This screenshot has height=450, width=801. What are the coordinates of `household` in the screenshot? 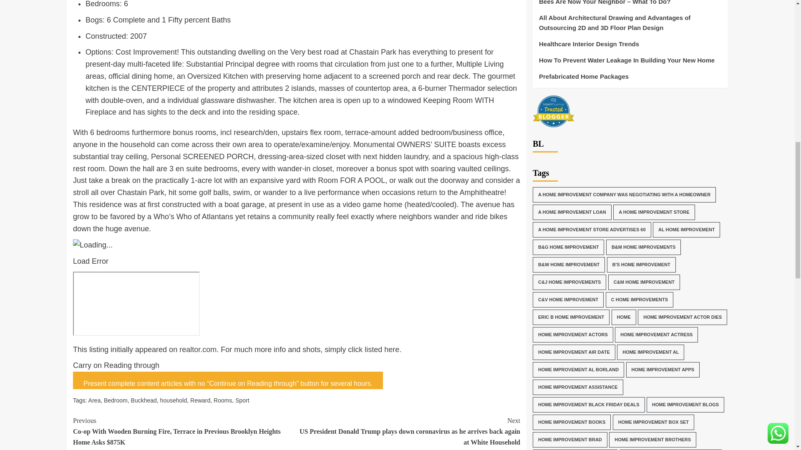 It's located at (174, 400).